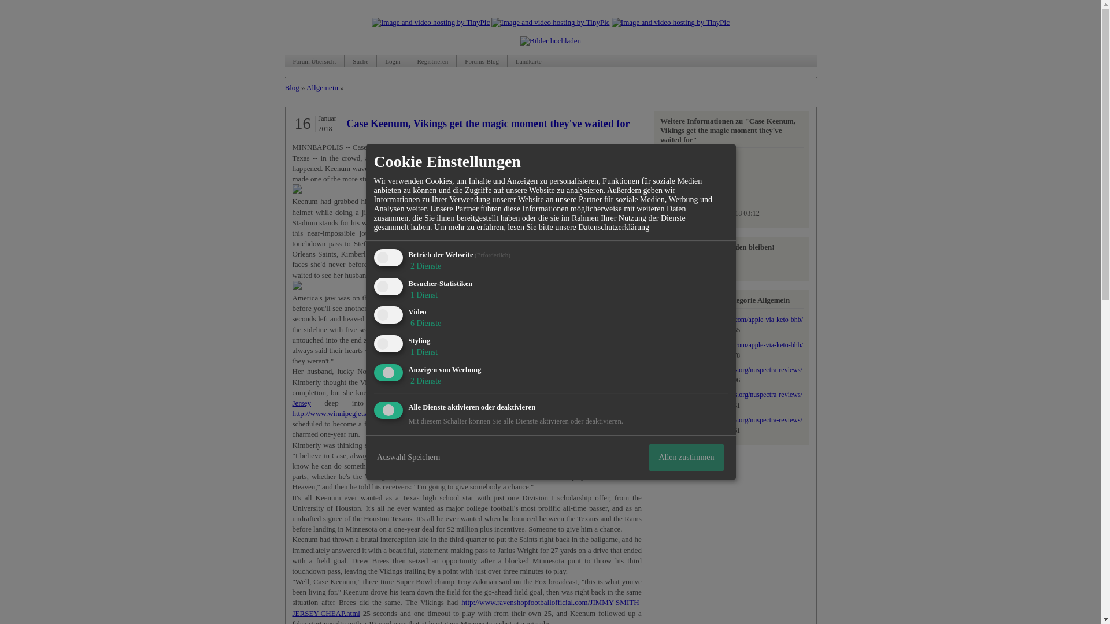 The width and height of the screenshot is (1110, 624). Describe the element at coordinates (696, 266) in the screenshot. I see `RSS-Feed abonnieren` at that location.